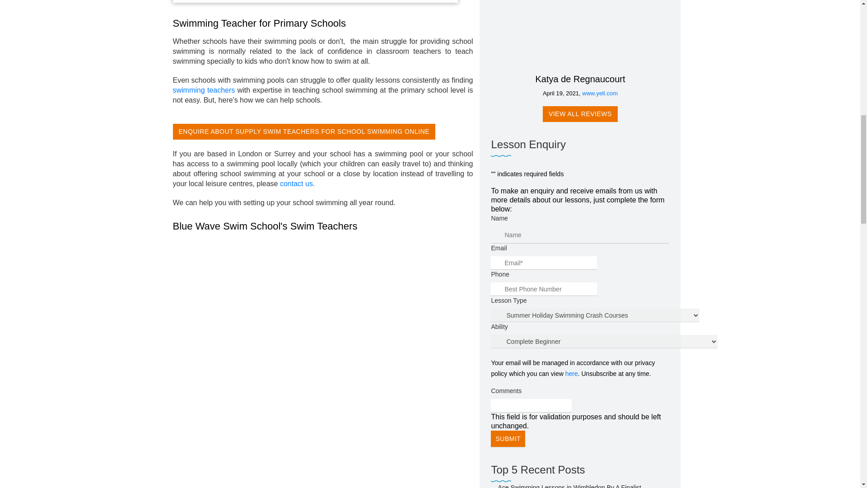 Image resolution: width=867 pixels, height=488 pixels. I want to click on Submit, so click(508, 439).